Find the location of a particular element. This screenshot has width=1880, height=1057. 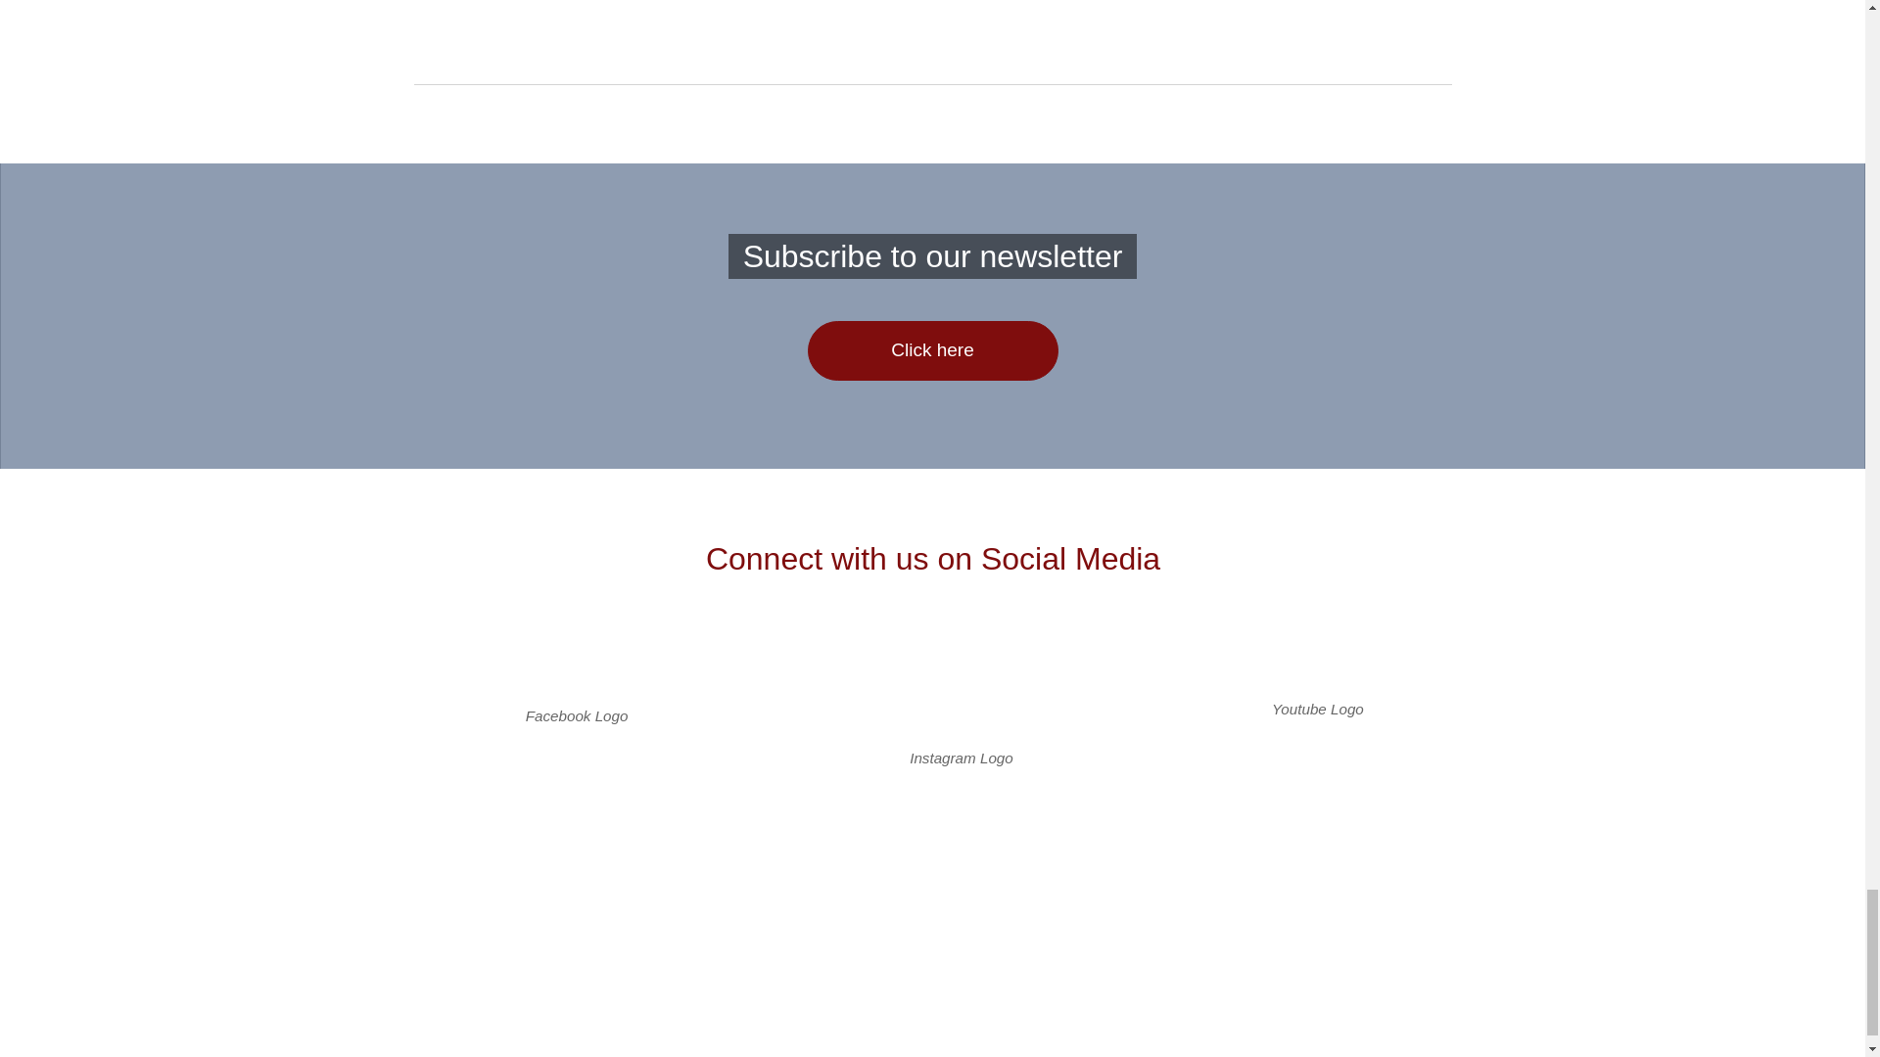

Facebook Logo is located at coordinates (576, 667).